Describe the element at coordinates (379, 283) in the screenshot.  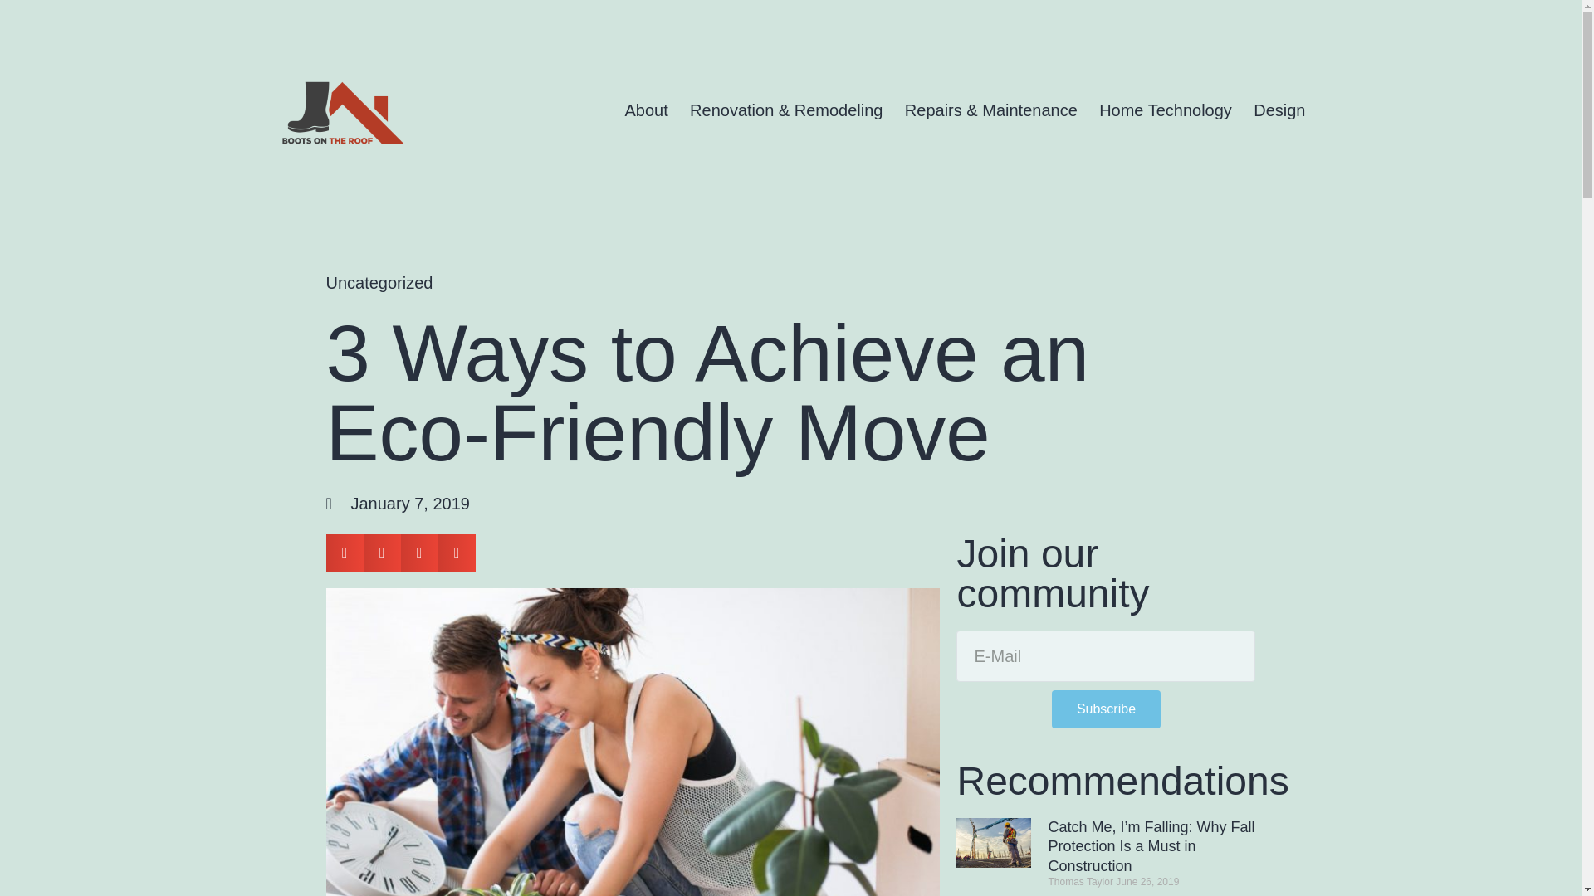
I see `Uncategorized` at that location.